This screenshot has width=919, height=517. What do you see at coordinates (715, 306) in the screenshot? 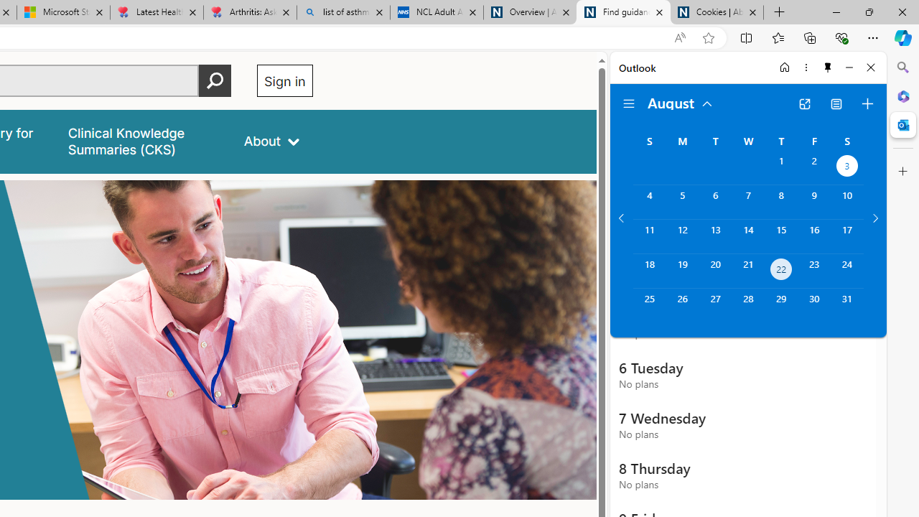
I see `Tuesday, August 27, 2024. ` at bounding box center [715, 306].